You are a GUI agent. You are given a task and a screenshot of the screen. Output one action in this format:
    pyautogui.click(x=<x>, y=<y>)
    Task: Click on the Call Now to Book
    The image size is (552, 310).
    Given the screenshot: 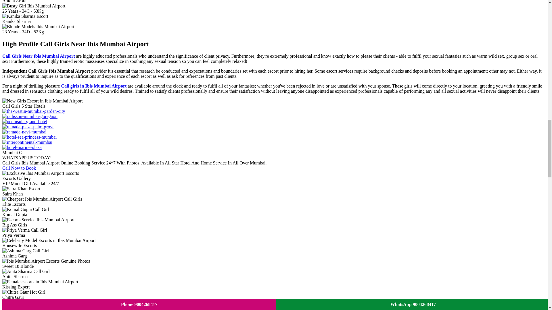 What is the action you would take?
    pyautogui.click(x=19, y=168)
    